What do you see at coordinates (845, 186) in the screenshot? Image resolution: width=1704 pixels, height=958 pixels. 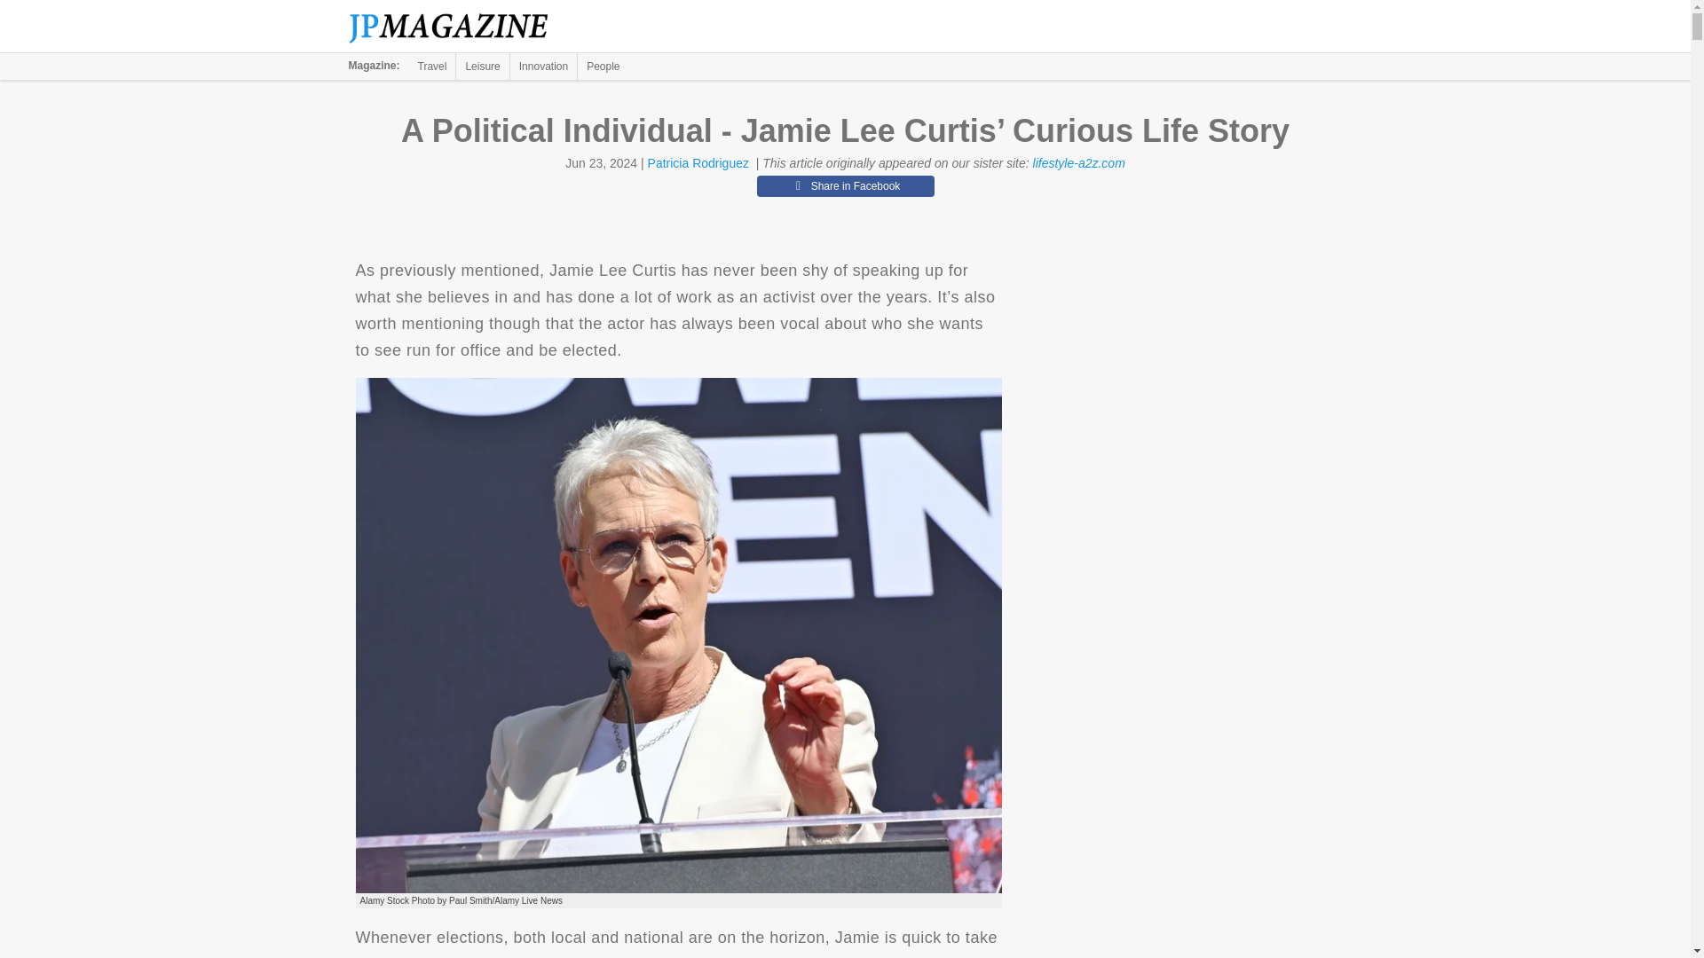 I see `Share in Facebook` at bounding box center [845, 186].